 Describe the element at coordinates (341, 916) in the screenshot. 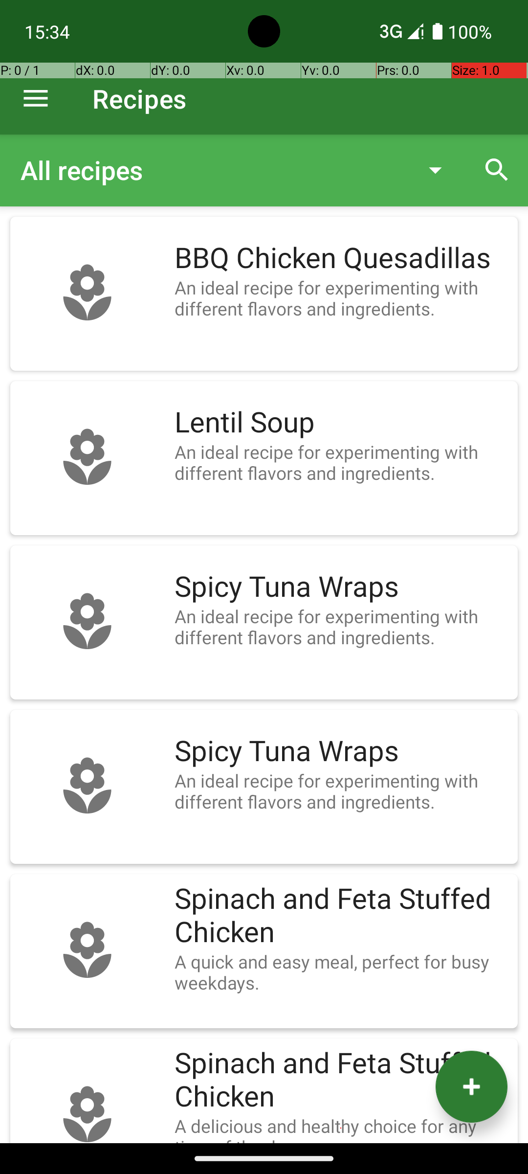

I see `Spinach and Feta Stuffed Chicken` at that location.